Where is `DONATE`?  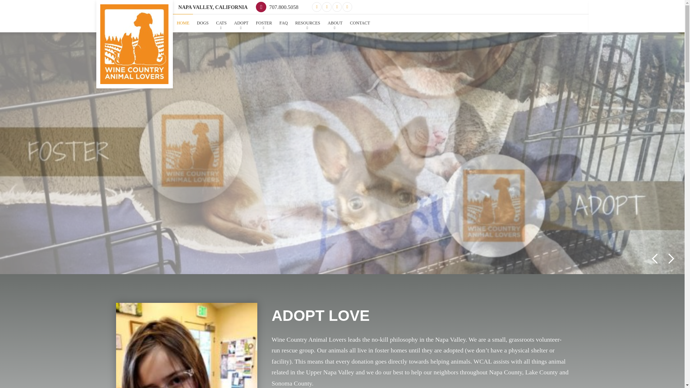
DONATE is located at coordinates (570, 7).